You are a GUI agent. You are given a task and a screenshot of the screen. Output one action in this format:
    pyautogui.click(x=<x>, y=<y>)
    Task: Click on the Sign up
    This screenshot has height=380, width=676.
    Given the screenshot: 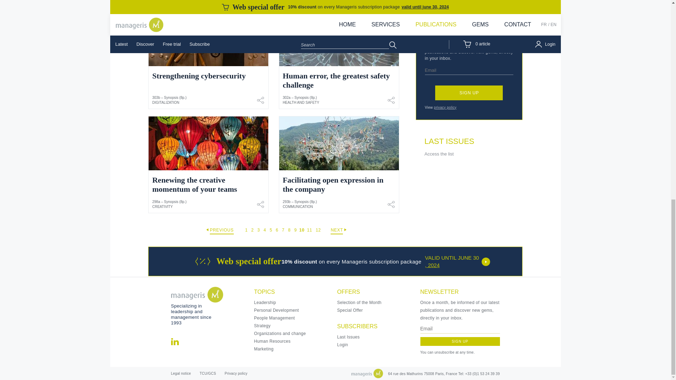 What is the action you would take?
    pyautogui.click(x=460, y=341)
    